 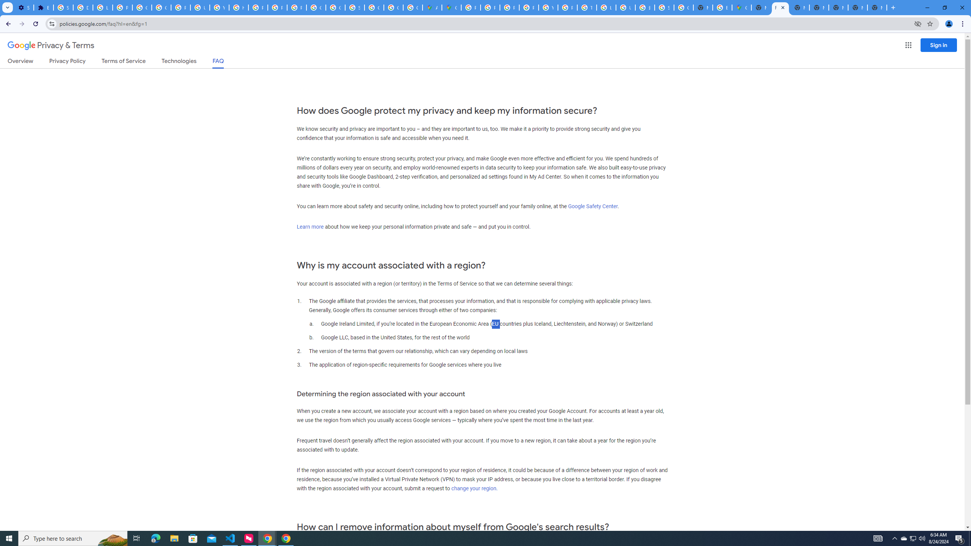 What do you see at coordinates (665, 8) in the screenshot?
I see `Sign in - Google Accounts` at bounding box center [665, 8].